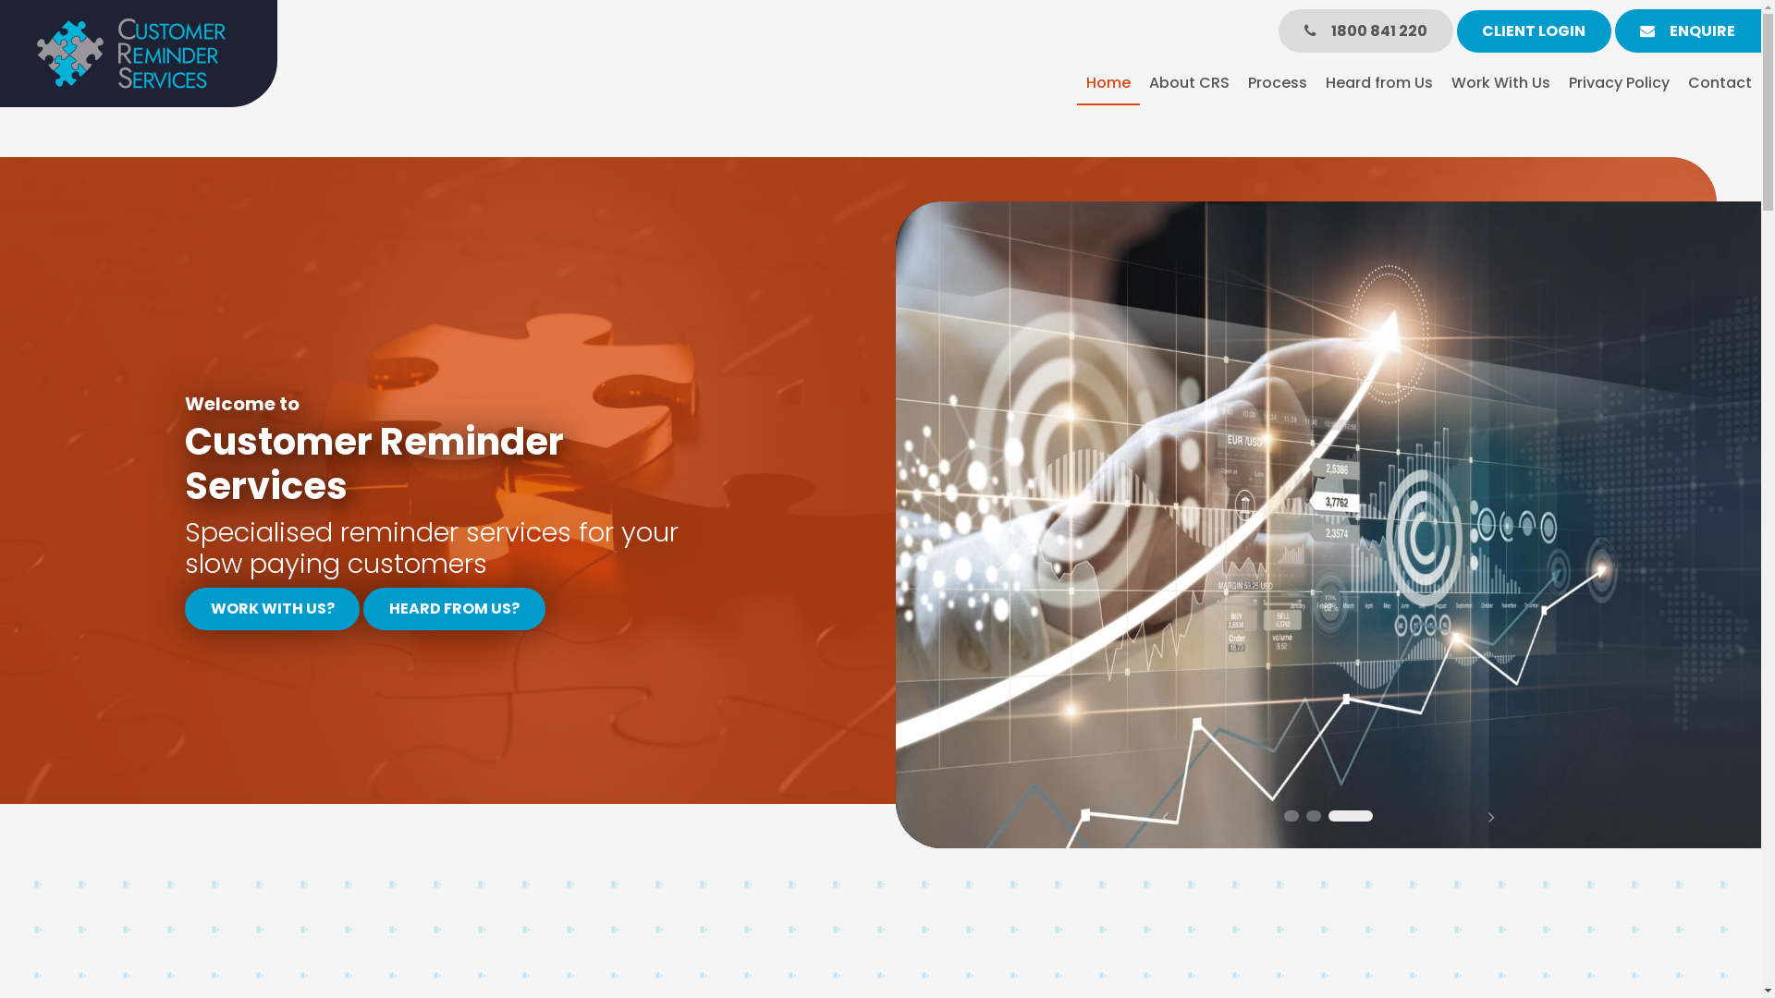 The width and height of the screenshot is (1775, 998). What do you see at coordinates (272, 609) in the screenshot?
I see `WORK WITH US?` at bounding box center [272, 609].